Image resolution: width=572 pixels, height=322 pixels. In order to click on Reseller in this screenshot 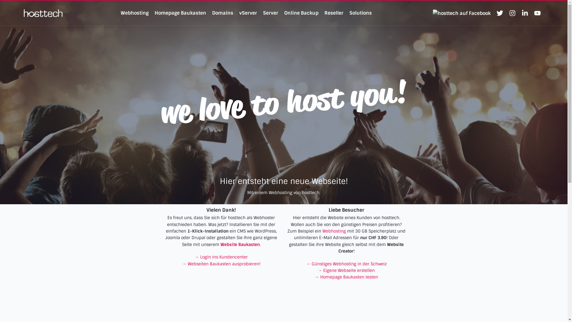, I will do `click(334, 13)`.